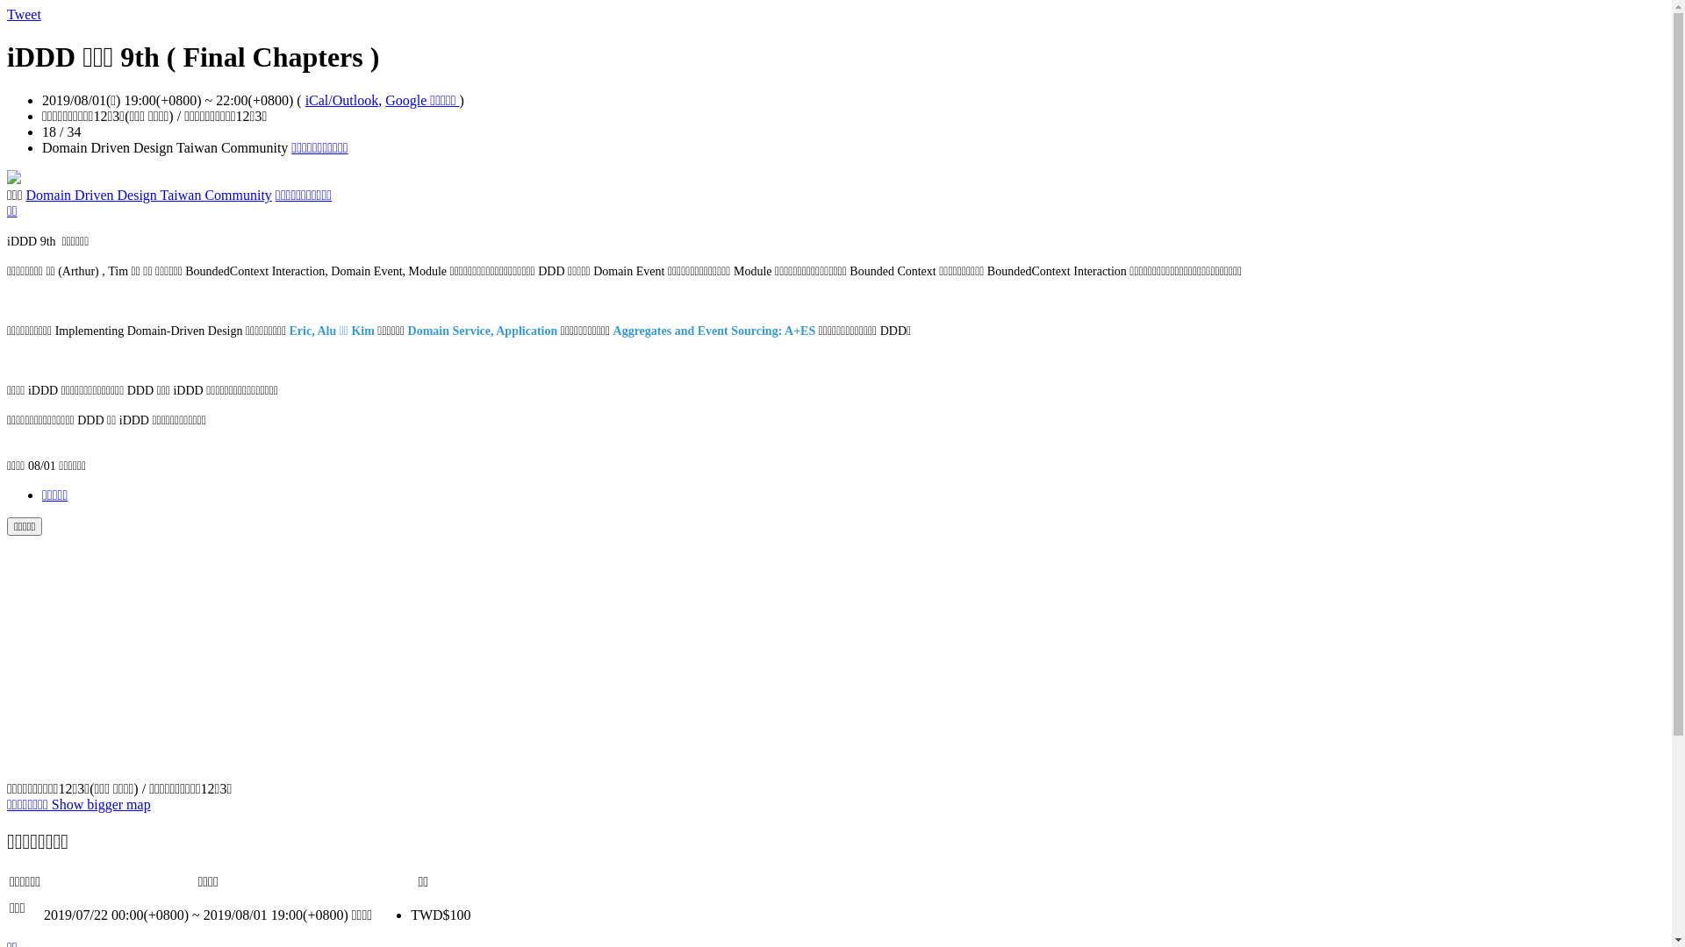 The width and height of the screenshot is (1685, 947). What do you see at coordinates (342, 100) in the screenshot?
I see `iCal/Outlook` at bounding box center [342, 100].